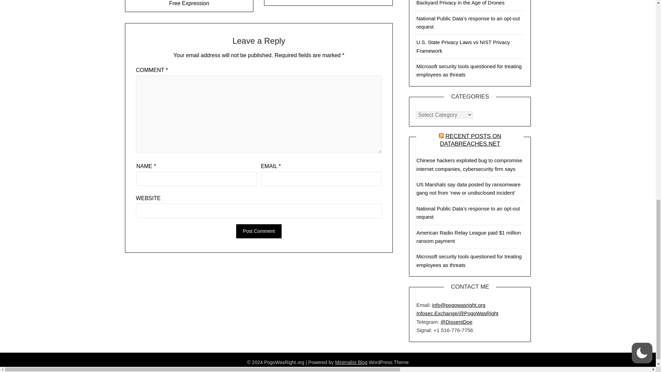 This screenshot has height=372, width=661. What do you see at coordinates (463, 46) in the screenshot?
I see `U.S. State Privacy Laws vs NIST Privacy Framework` at bounding box center [463, 46].